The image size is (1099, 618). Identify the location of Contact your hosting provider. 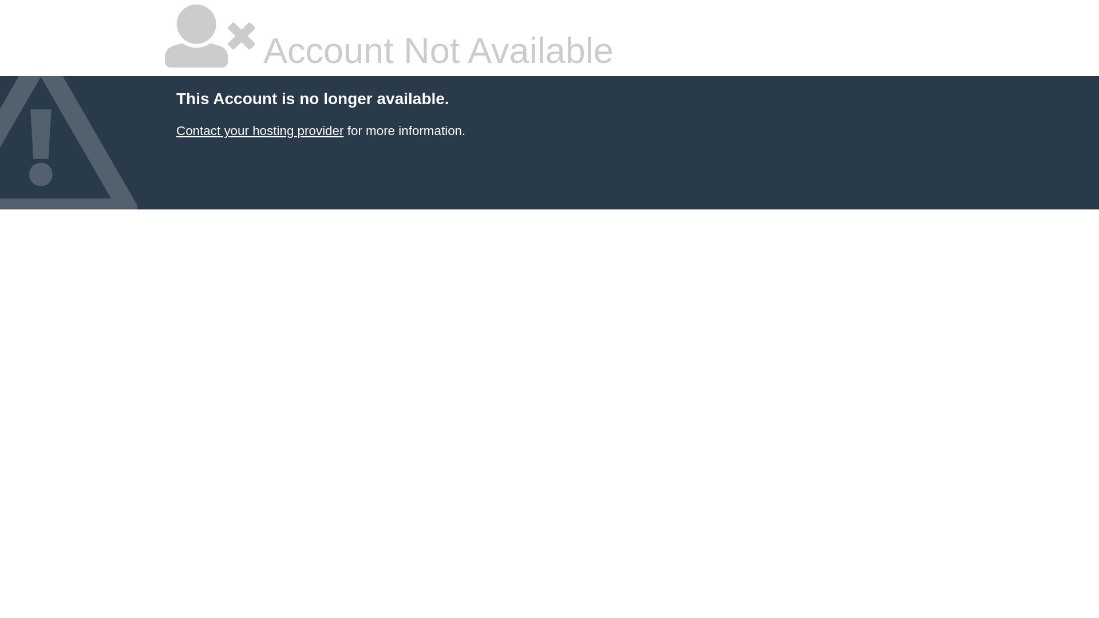
(260, 130).